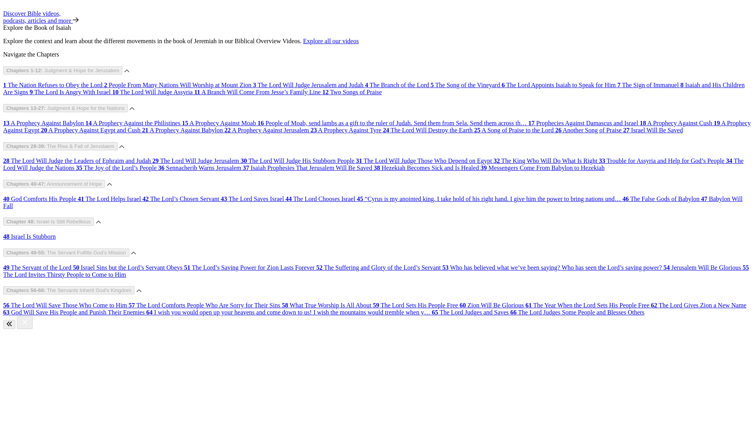  Describe the element at coordinates (71, 92) in the screenshot. I see `9 The Lord Is Angry With Israel` at that location.